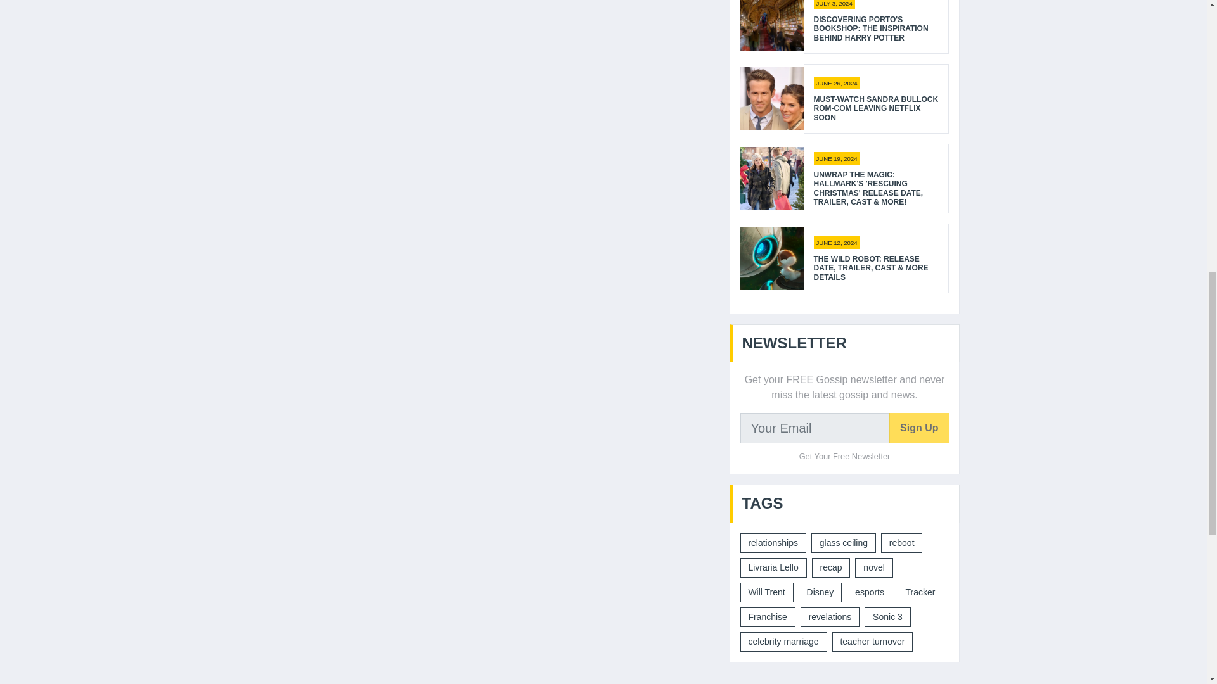 Image resolution: width=1217 pixels, height=684 pixels. I want to click on JULY 3, 2024, so click(834, 5).